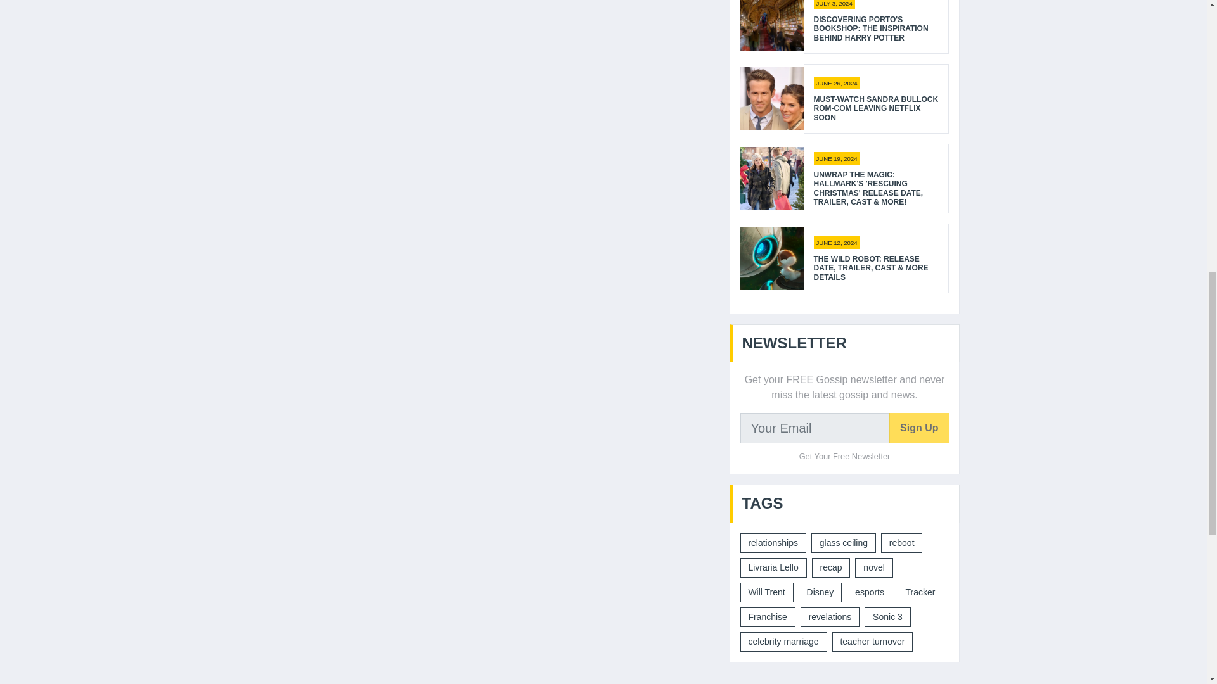 Image resolution: width=1217 pixels, height=684 pixels. I want to click on JULY 3, 2024, so click(834, 5).